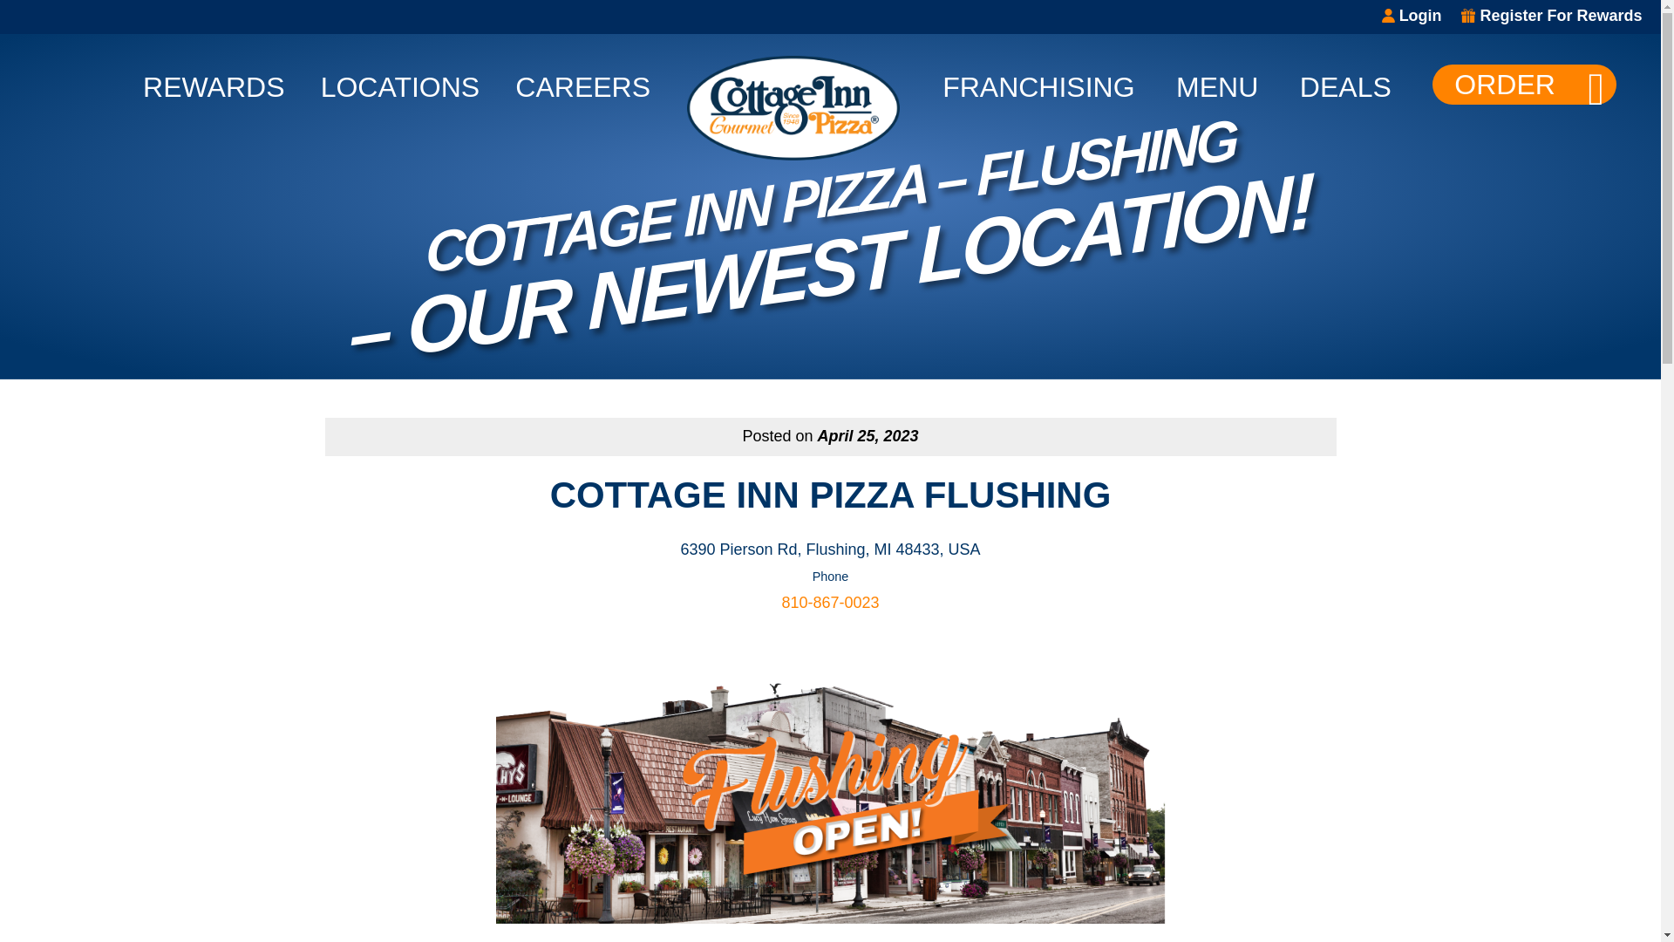 Image resolution: width=1674 pixels, height=942 pixels. What do you see at coordinates (401, 82) in the screenshot?
I see `LOCATIONS` at bounding box center [401, 82].